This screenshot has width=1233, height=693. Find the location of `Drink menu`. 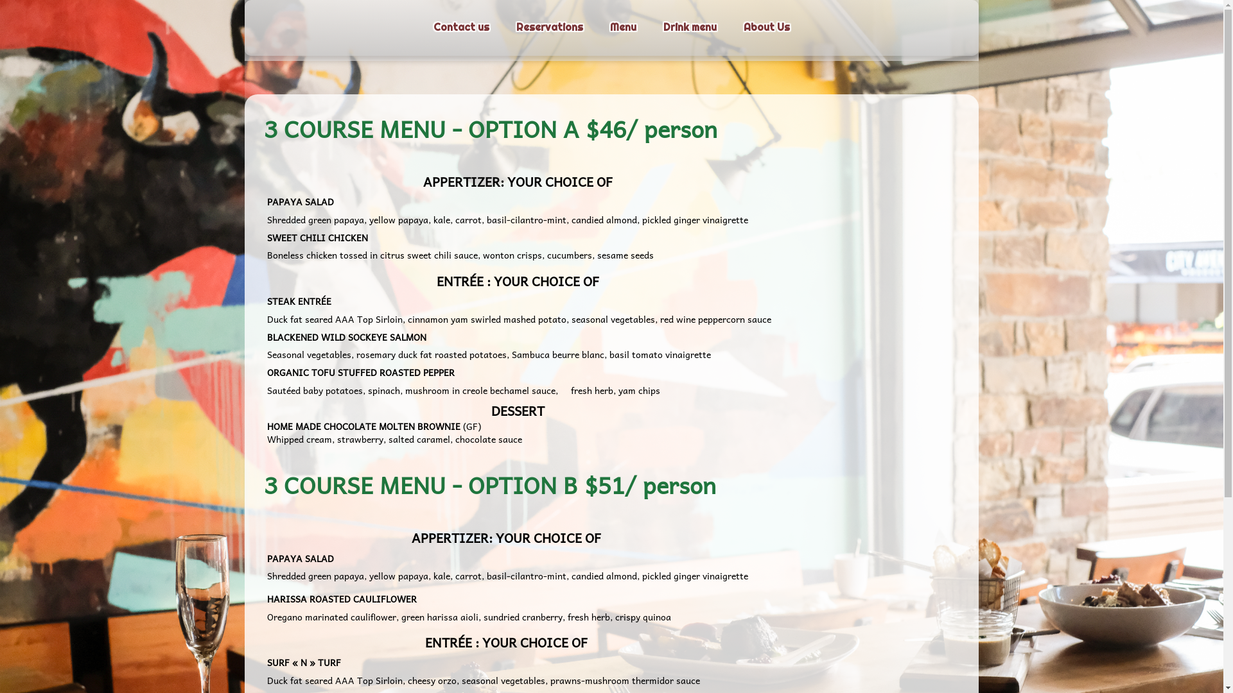

Drink menu is located at coordinates (690, 28).